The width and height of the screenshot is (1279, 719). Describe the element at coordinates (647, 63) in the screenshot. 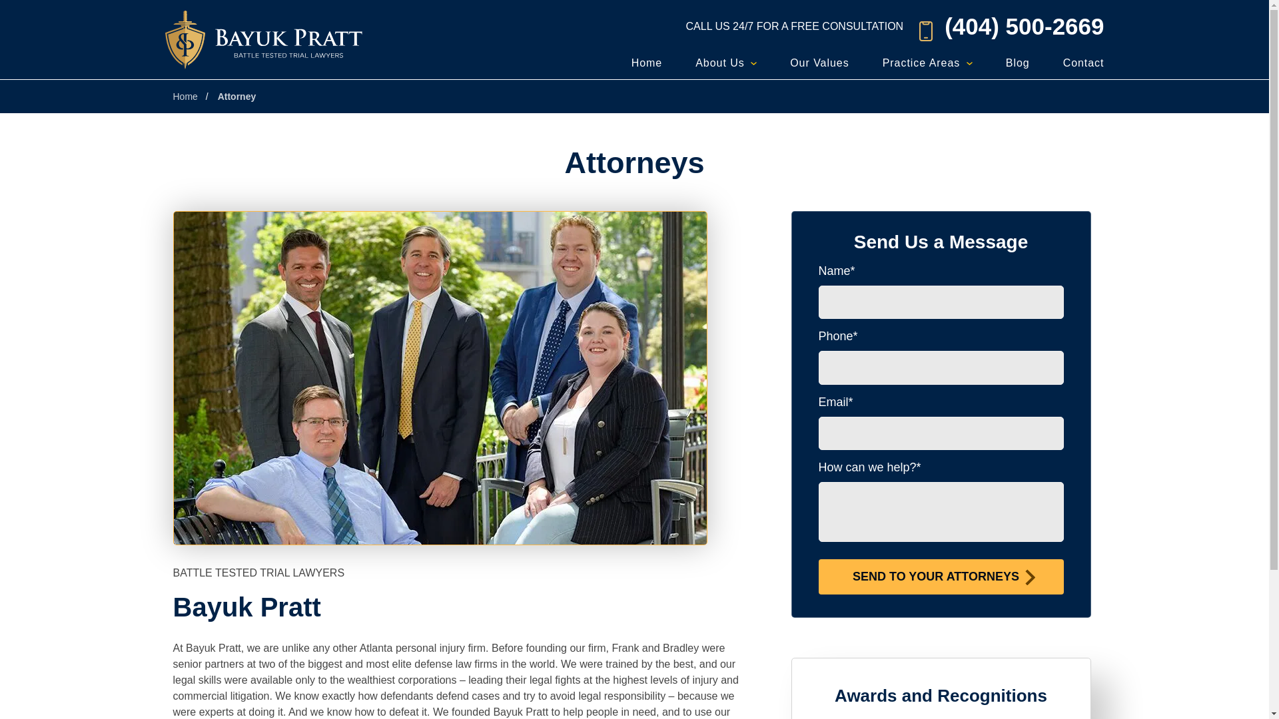

I see `Home` at that location.